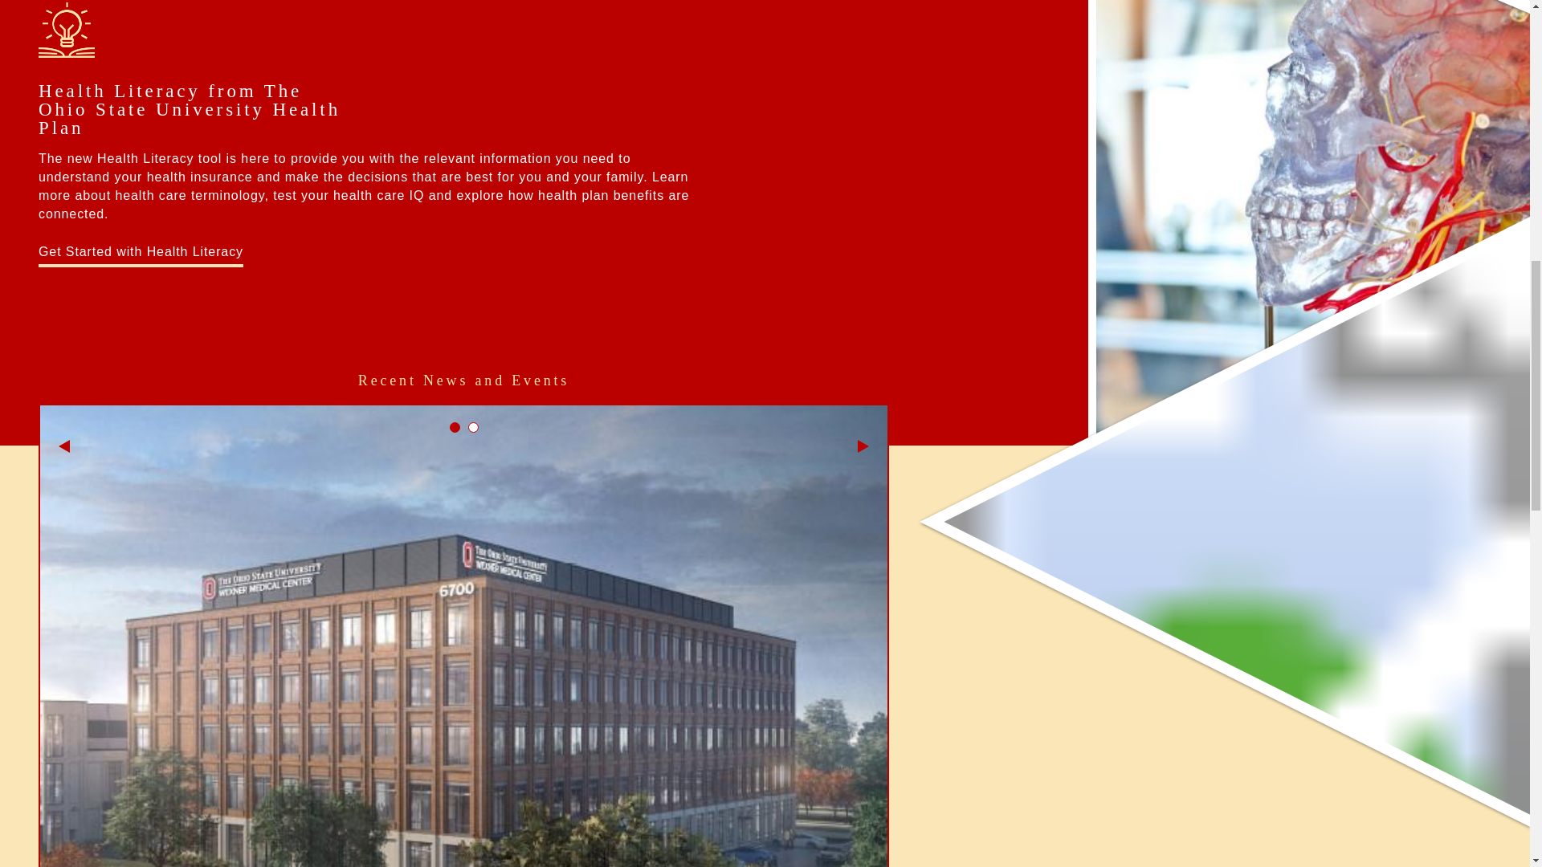 Image resolution: width=1542 pixels, height=867 pixels. Describe the element at coordinates (472, 427) in the screenshot. I see `Slide 2` at that location.